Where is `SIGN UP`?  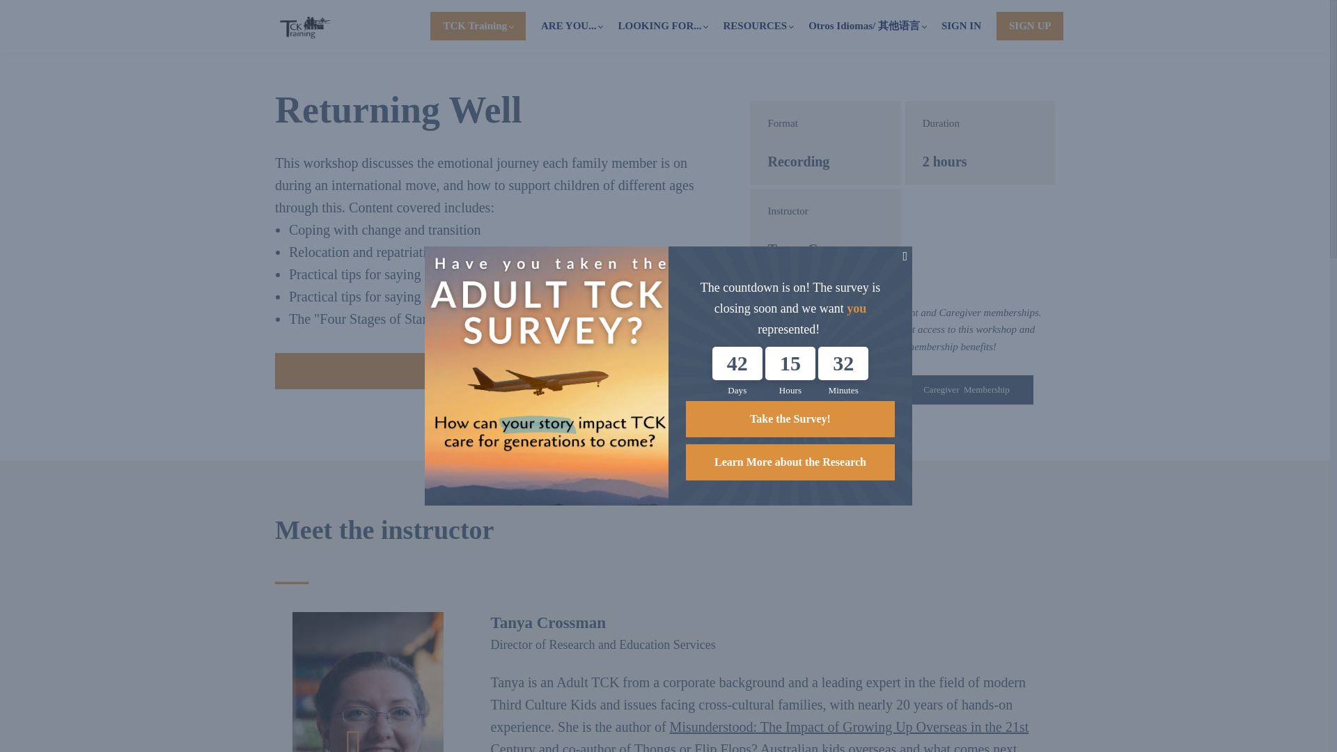
SIGN UP is located at coordinates (1029, 26).